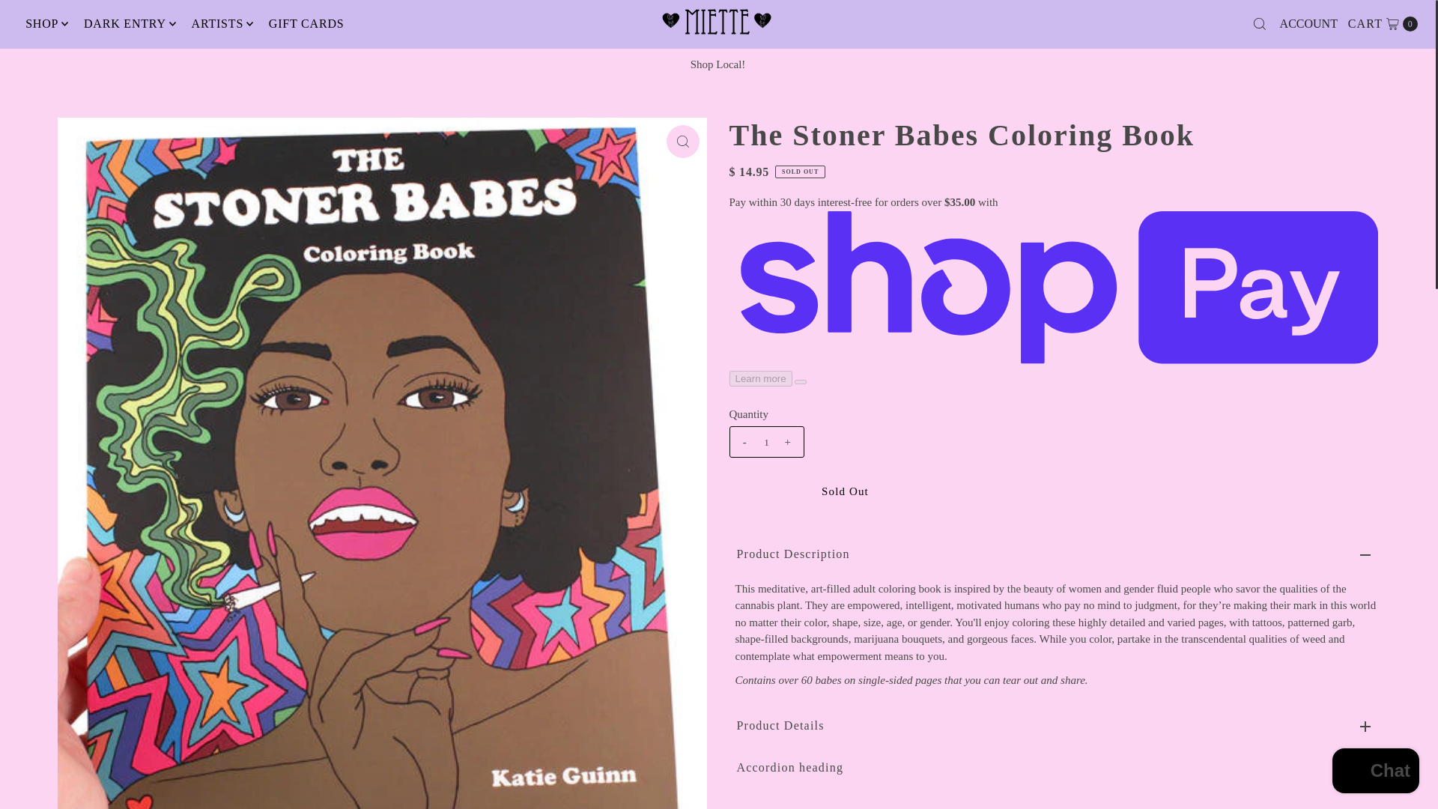 The image size is (1438, 809). Describe the element at coordinates (683, 141) in the screenshot. I see `Click to zoom` at that location.